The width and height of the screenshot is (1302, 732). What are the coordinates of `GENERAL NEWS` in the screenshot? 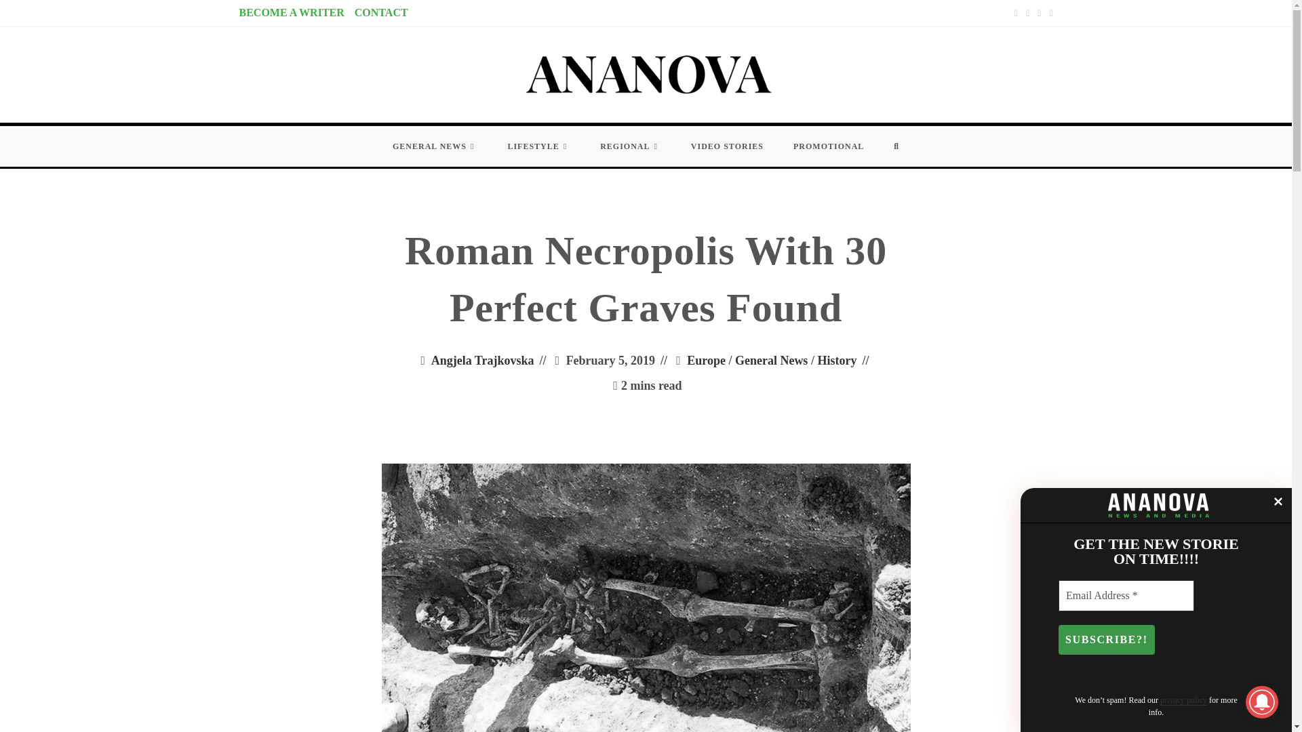 It's located at (434, 146).